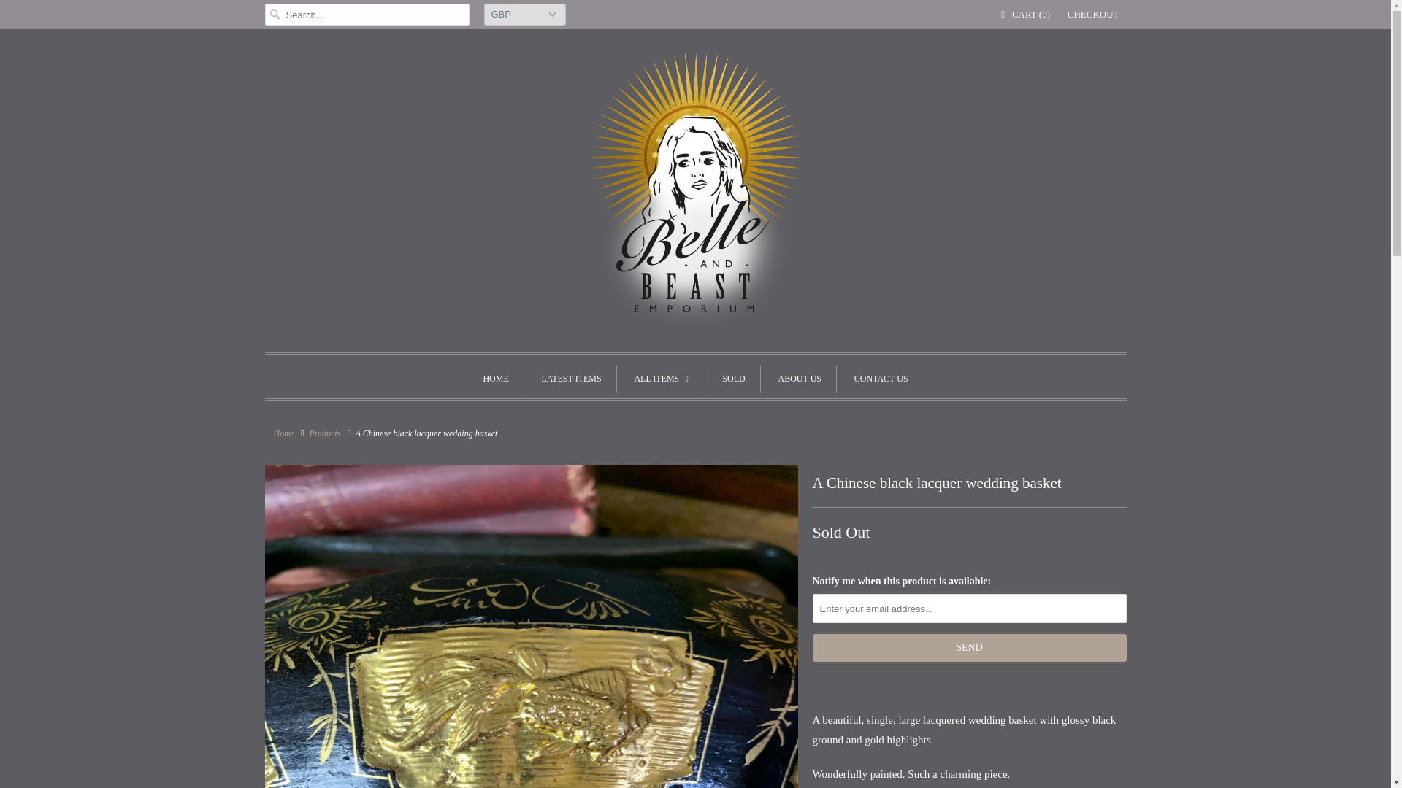 Image resolution: width=1402 pixels, height=788 pixels. I want to click on ALL ITEMS, so click(662, 379).